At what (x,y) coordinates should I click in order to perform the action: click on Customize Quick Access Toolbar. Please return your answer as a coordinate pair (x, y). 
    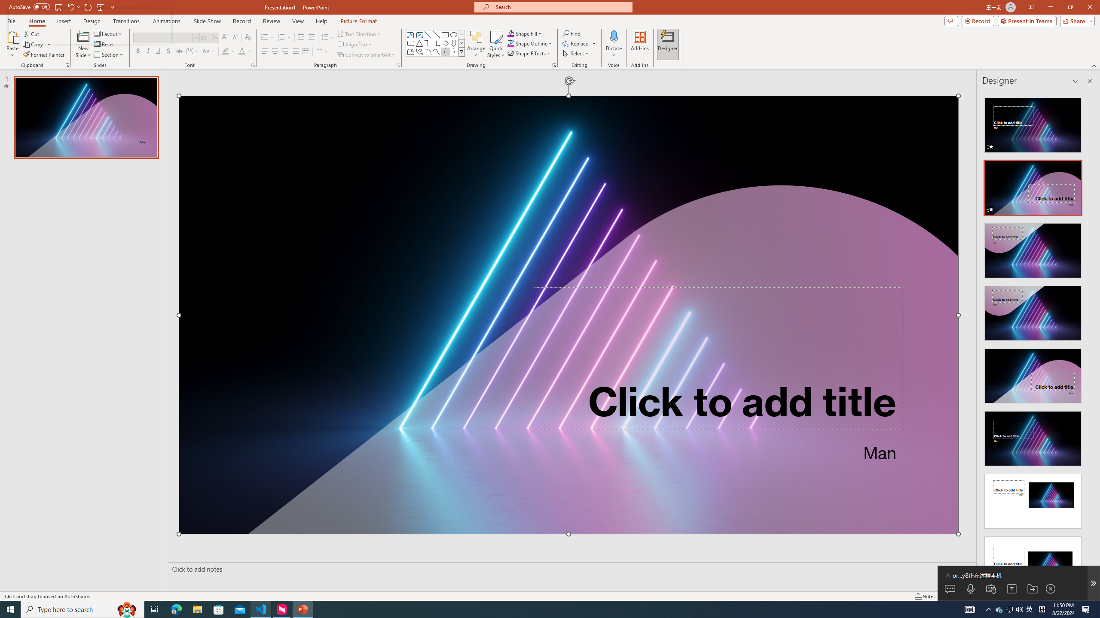
    Looking at the image, I should click on (113, 7).